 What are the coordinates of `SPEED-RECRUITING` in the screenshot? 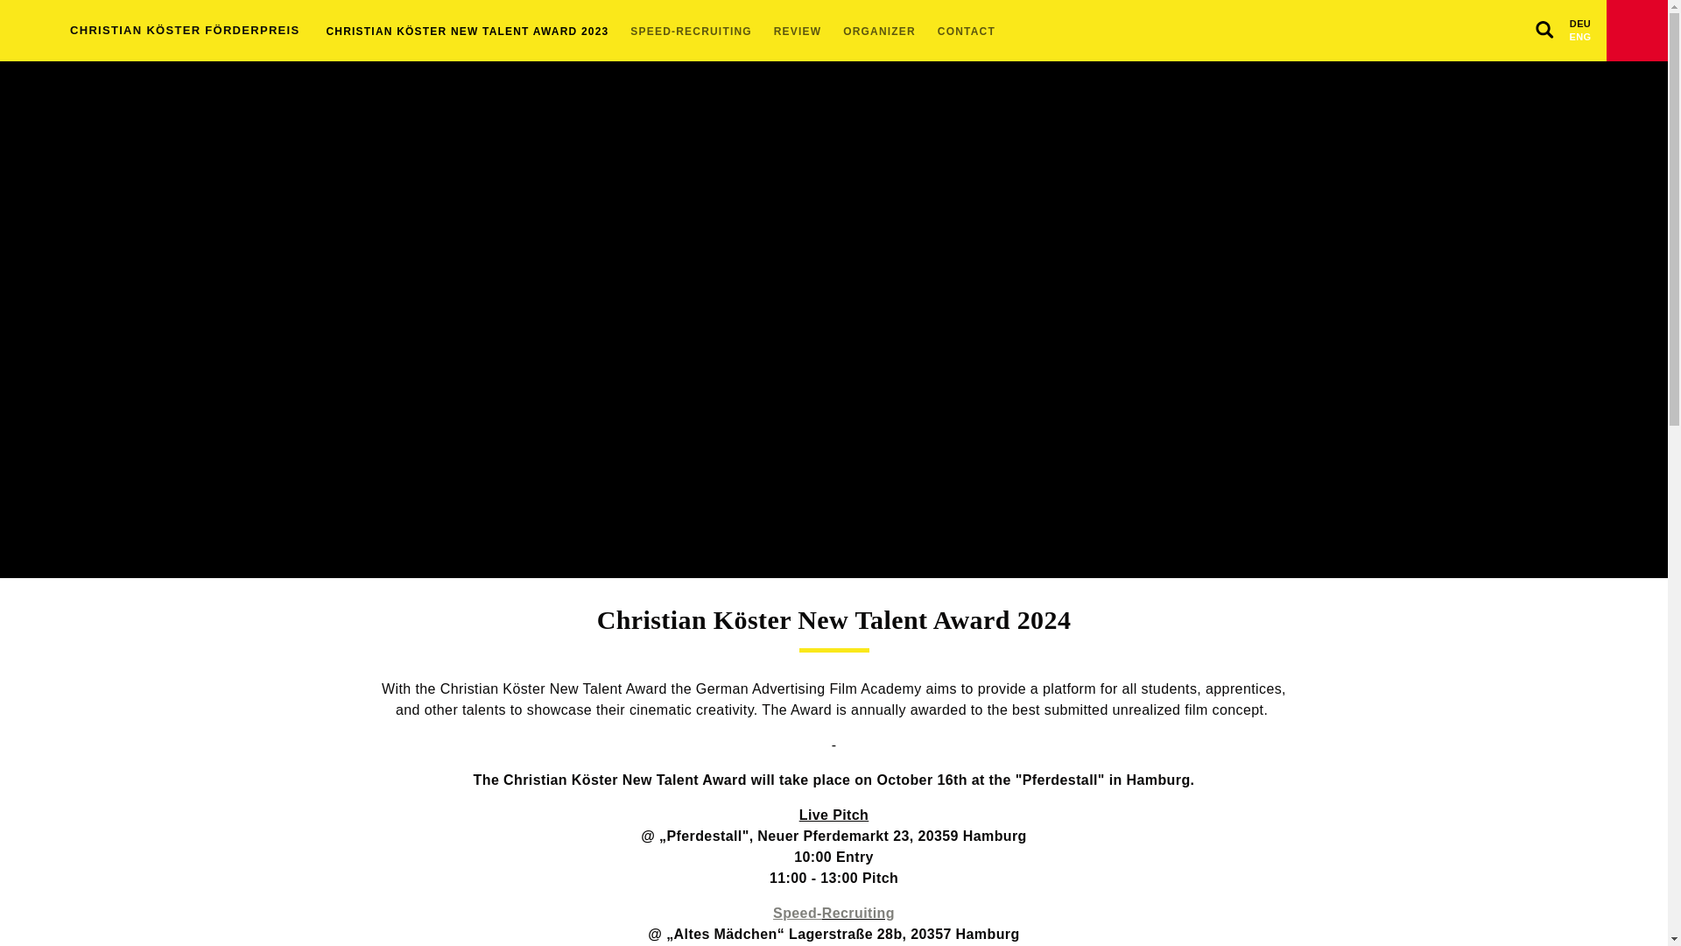 It's located at (700, 31).